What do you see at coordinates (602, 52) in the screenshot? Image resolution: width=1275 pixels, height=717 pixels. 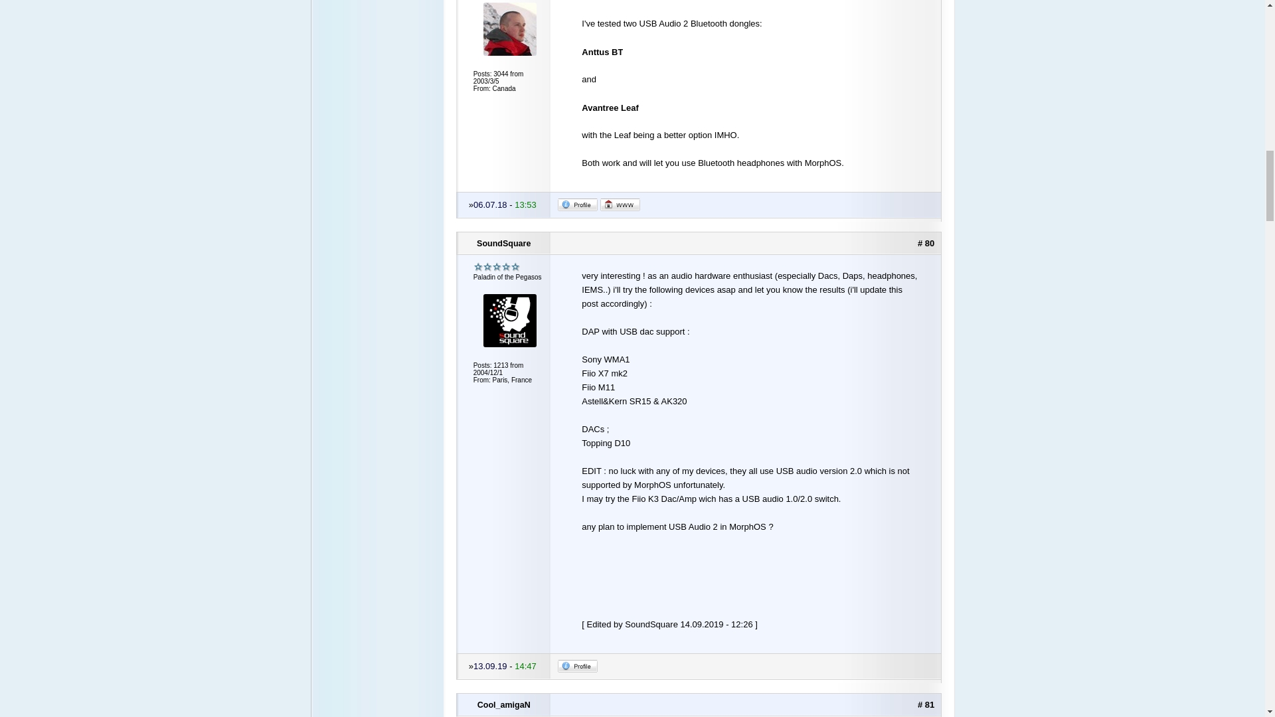 I see `Anttus BT` at bounding box center [602, 52].